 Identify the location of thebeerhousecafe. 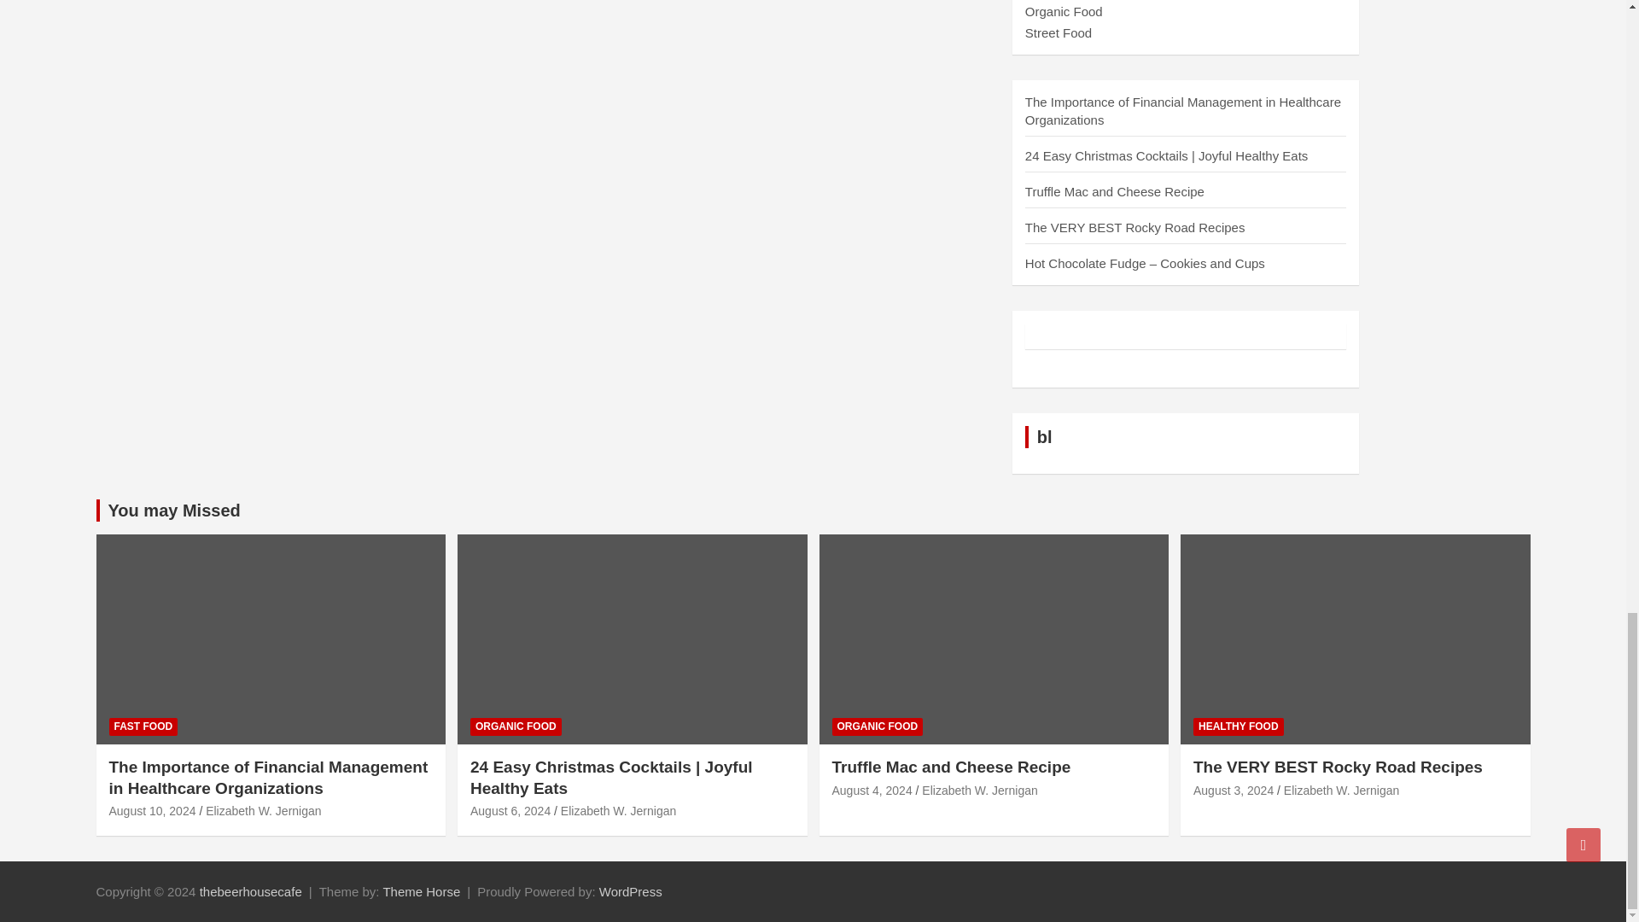
(251, 891).